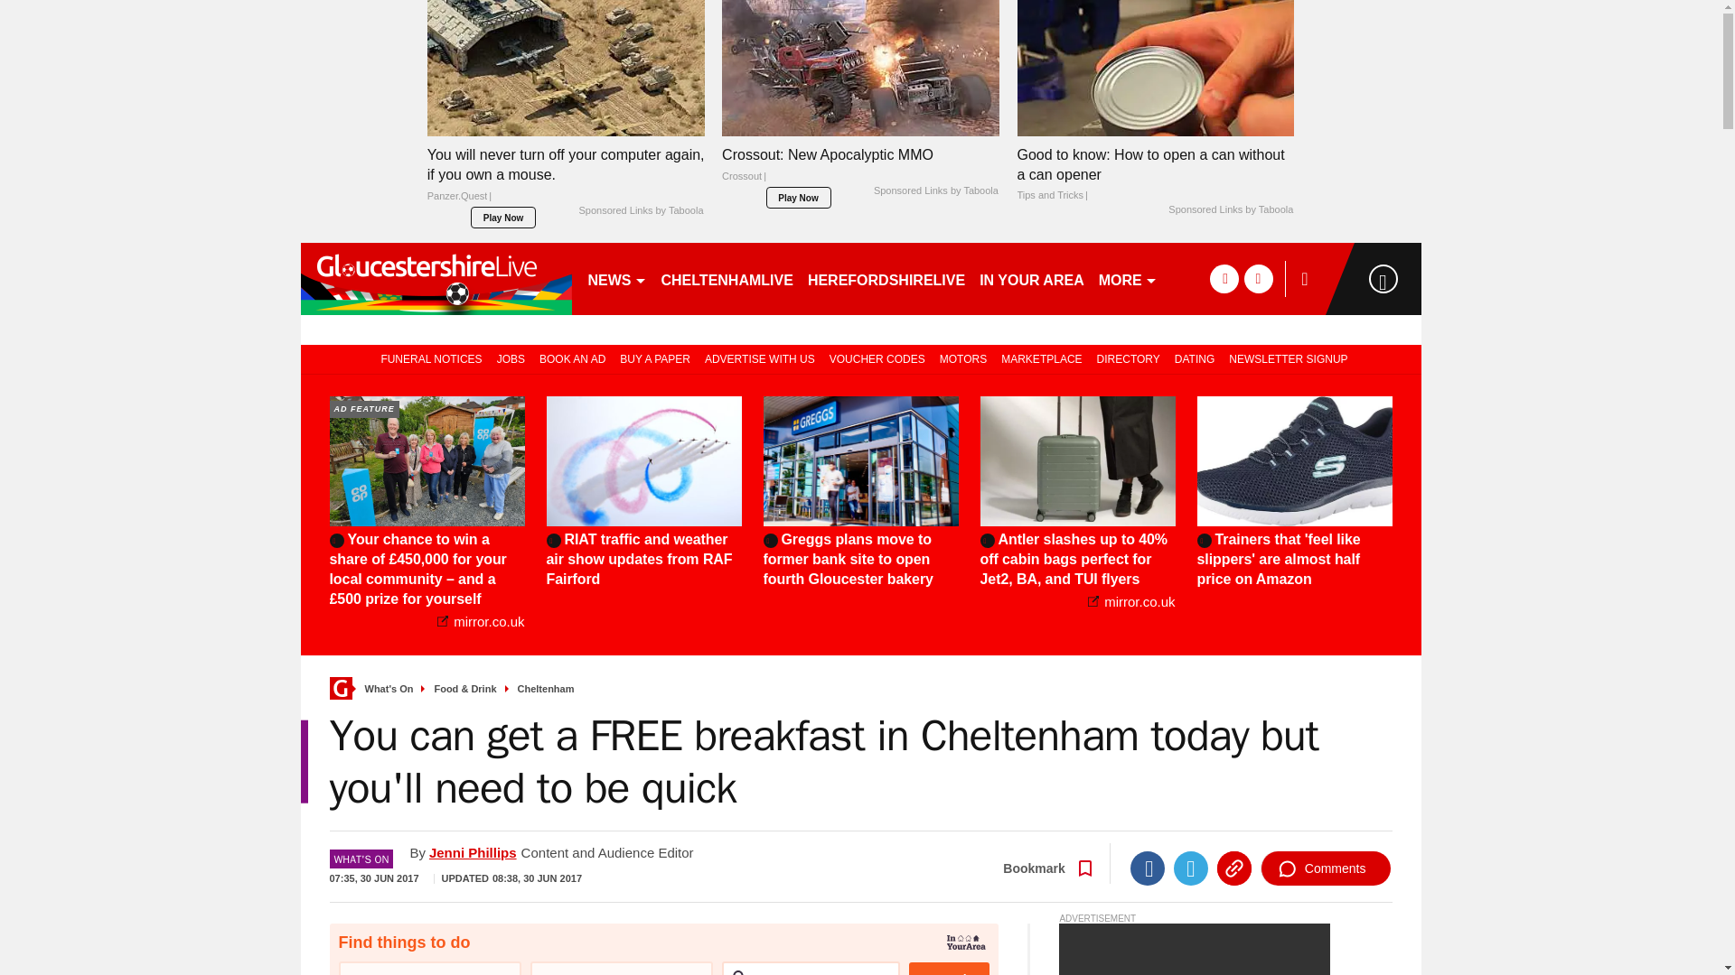  Describe the element at coordinates (502, 217) in the screenshot. I see `Play Now` at that location.